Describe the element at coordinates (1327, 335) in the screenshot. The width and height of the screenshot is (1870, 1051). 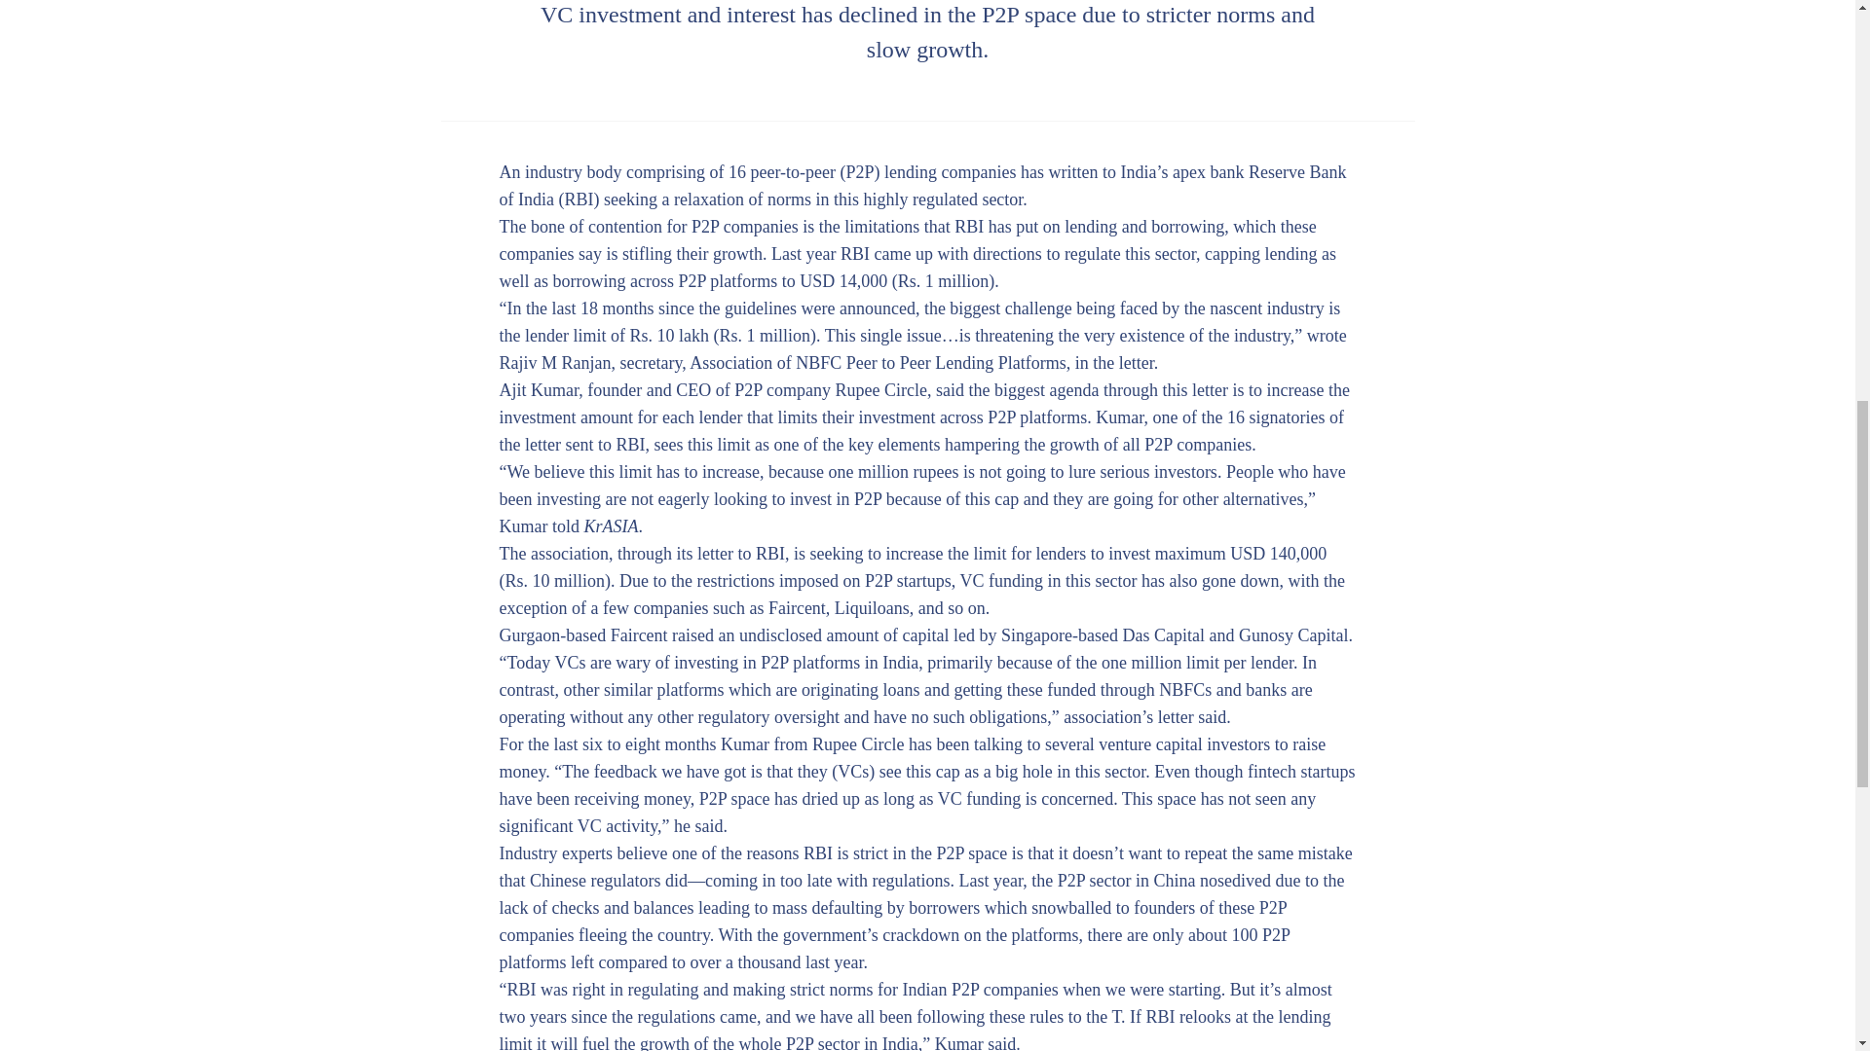
I see `wrote` at that location.